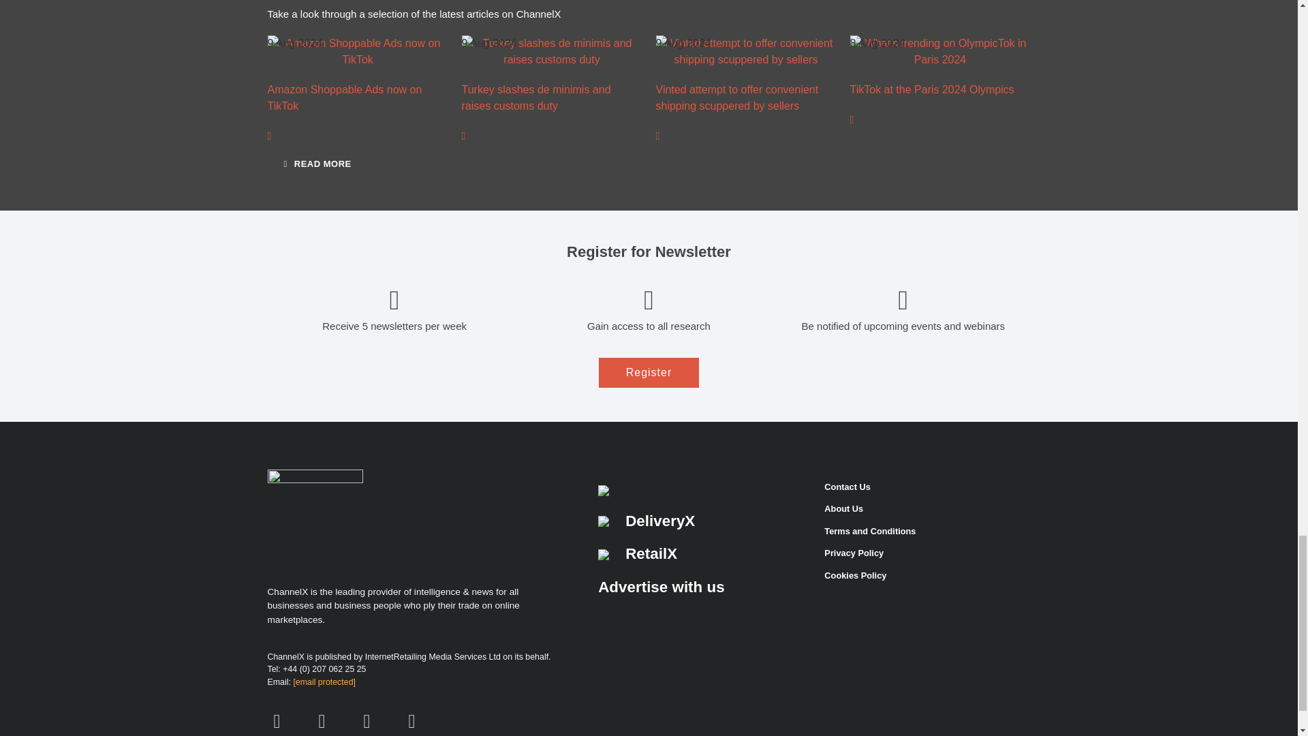  I want to click on Turkey slashes de minimis and raises customs duty, so click(552, 52).